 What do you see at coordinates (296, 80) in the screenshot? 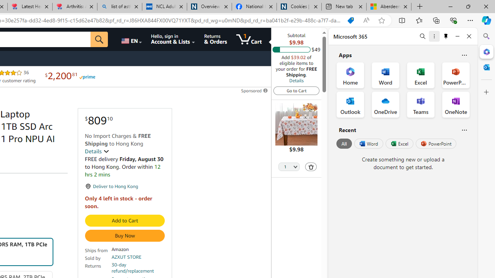
I see `Details` at bounding box center [296, 80].